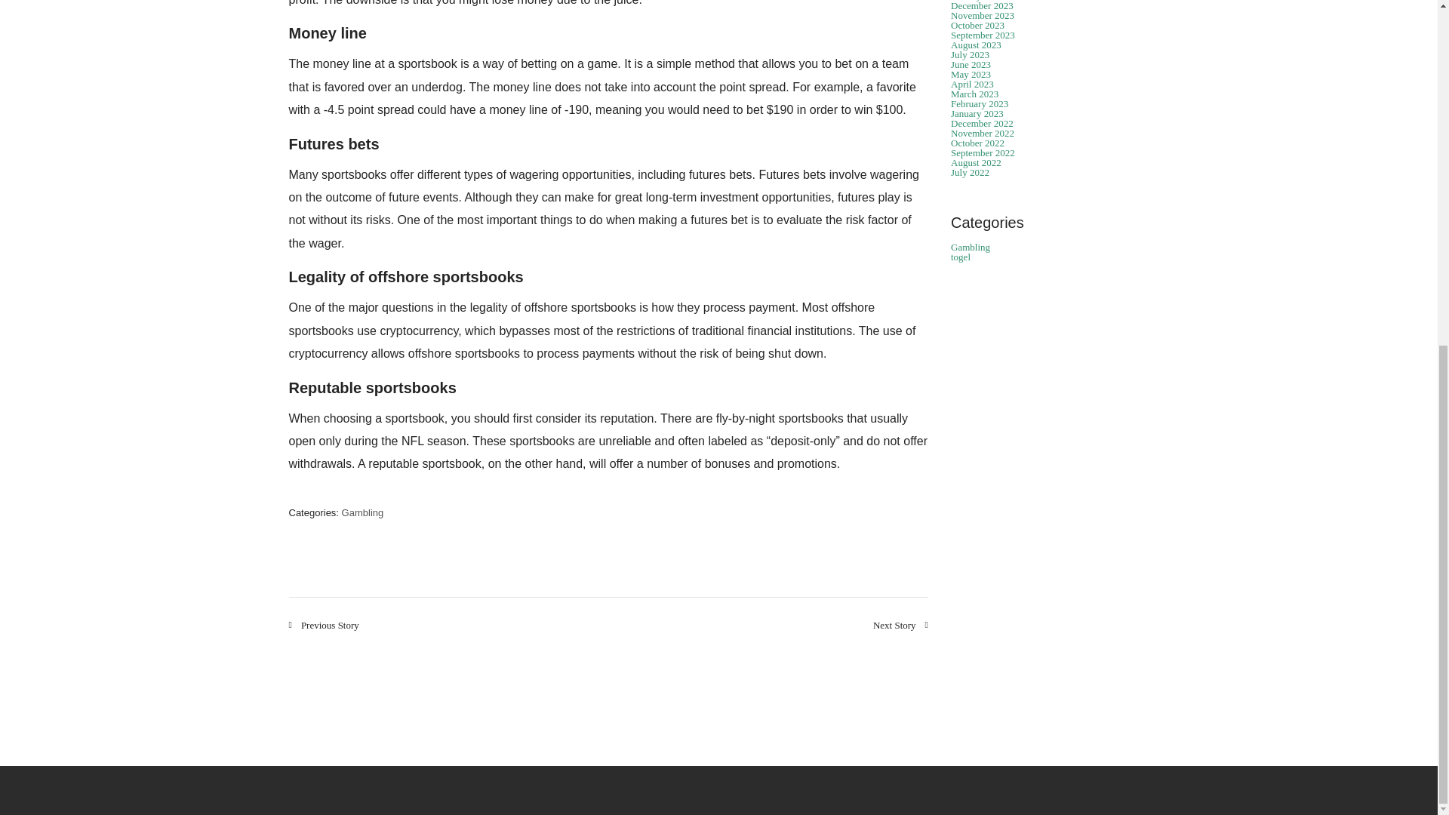 This screenshot has height=815, width=1449. I want to click on June 2023, so click(971, 63).